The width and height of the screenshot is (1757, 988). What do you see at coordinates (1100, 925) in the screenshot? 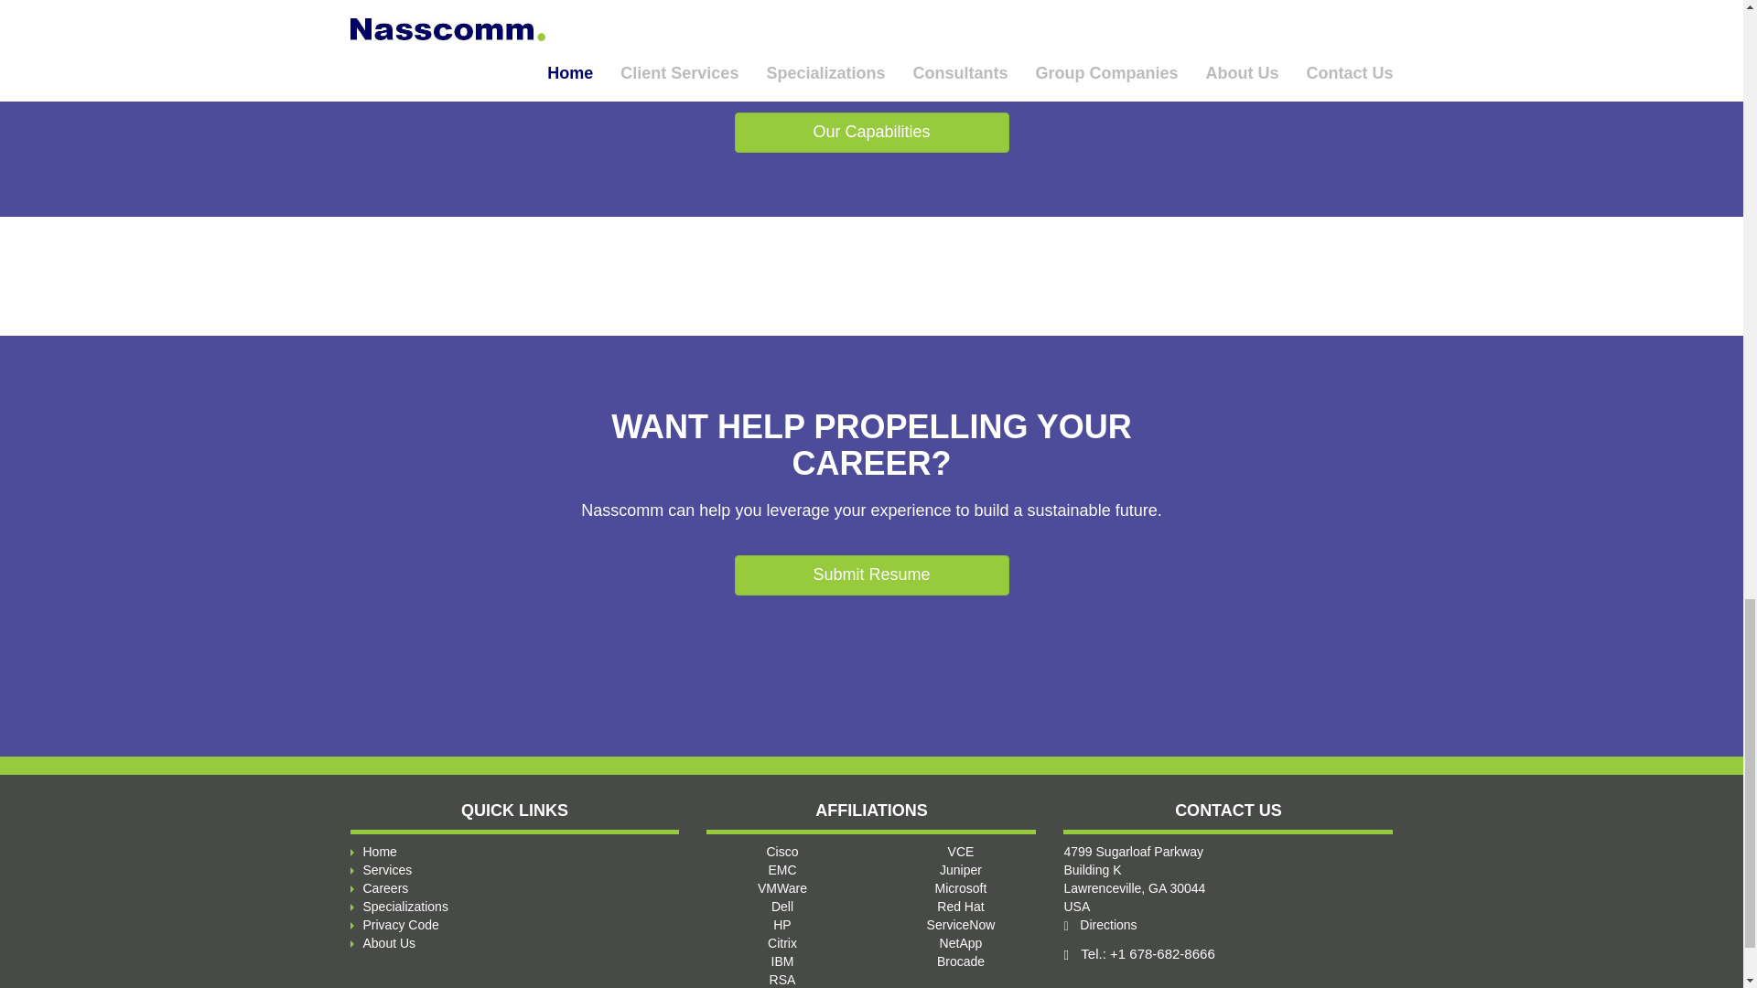
I see `Services` at bounding box center [1100, 925].